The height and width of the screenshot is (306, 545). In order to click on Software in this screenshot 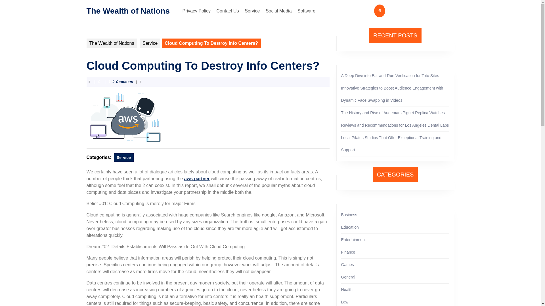, I will do `click(307, 11)`.